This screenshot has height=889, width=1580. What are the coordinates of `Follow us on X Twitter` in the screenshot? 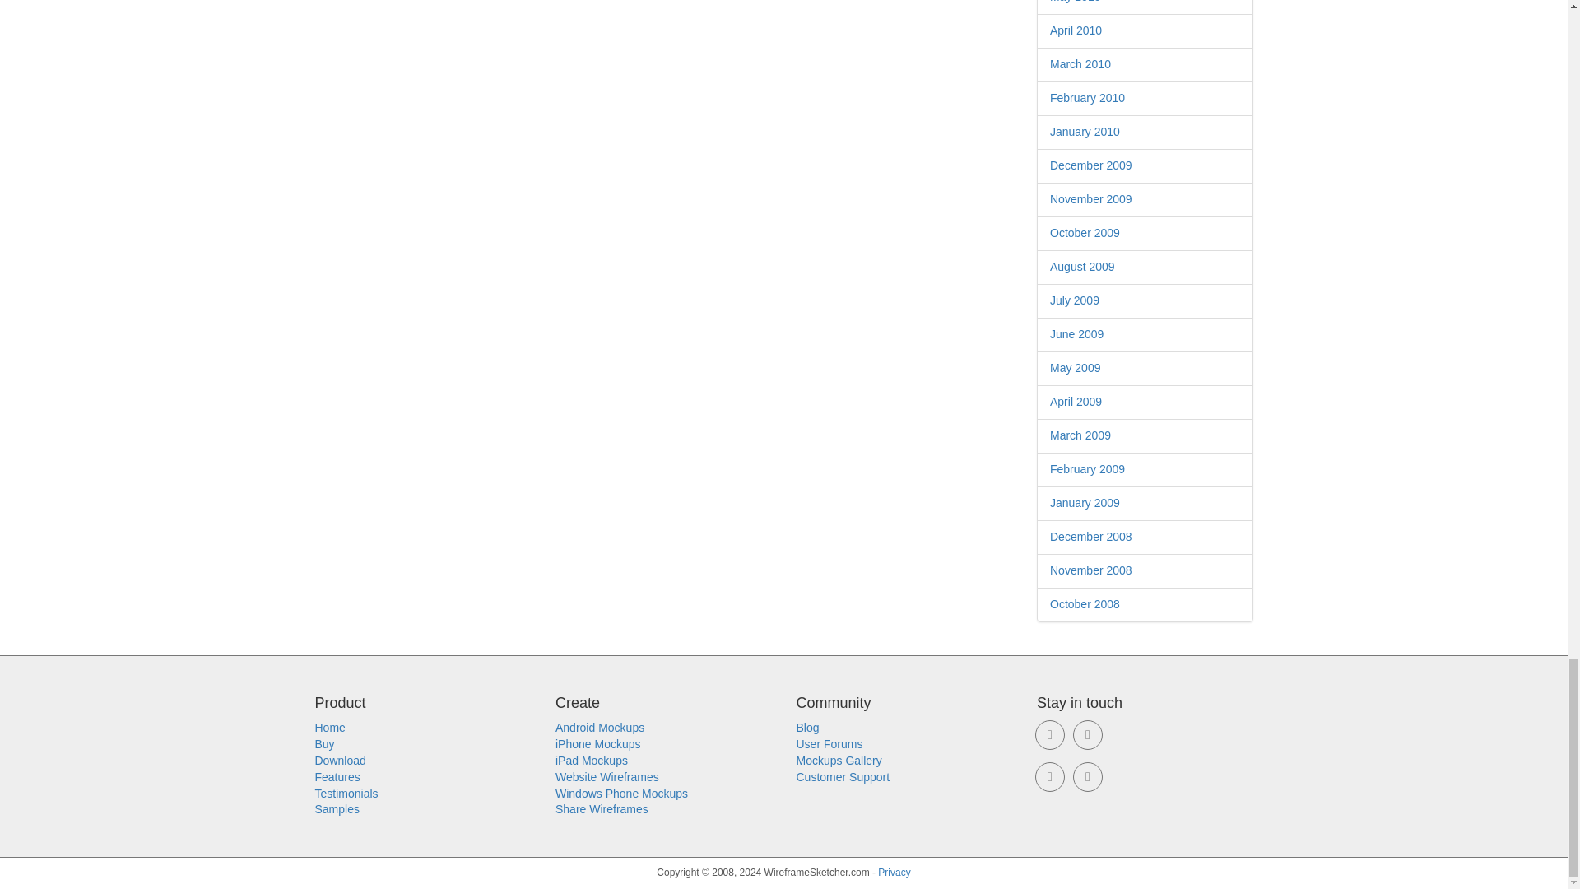 It's located at (1050, 777).